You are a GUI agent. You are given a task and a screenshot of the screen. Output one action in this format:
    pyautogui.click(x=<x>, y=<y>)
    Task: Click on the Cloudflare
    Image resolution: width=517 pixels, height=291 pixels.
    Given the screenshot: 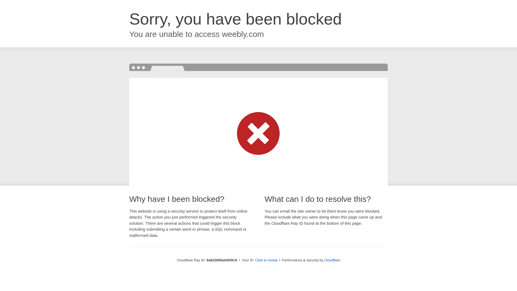 What is the action you would take?
    pyautogui.click(x=332, y=260)
    